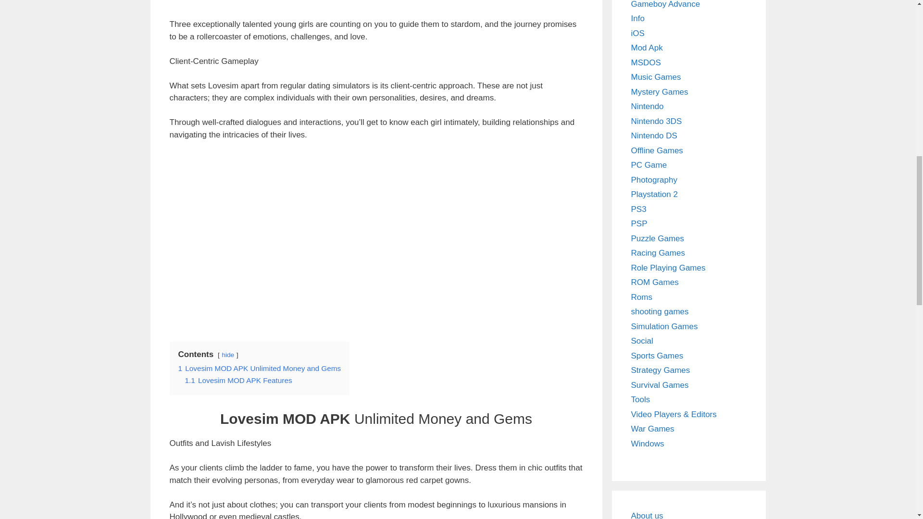 The height and width of the screenshot is (519, 923). What do you see at coordinates (665, 4) in the screenshot?
I see `Gameboy Advance` at bounding box center [665, 4].